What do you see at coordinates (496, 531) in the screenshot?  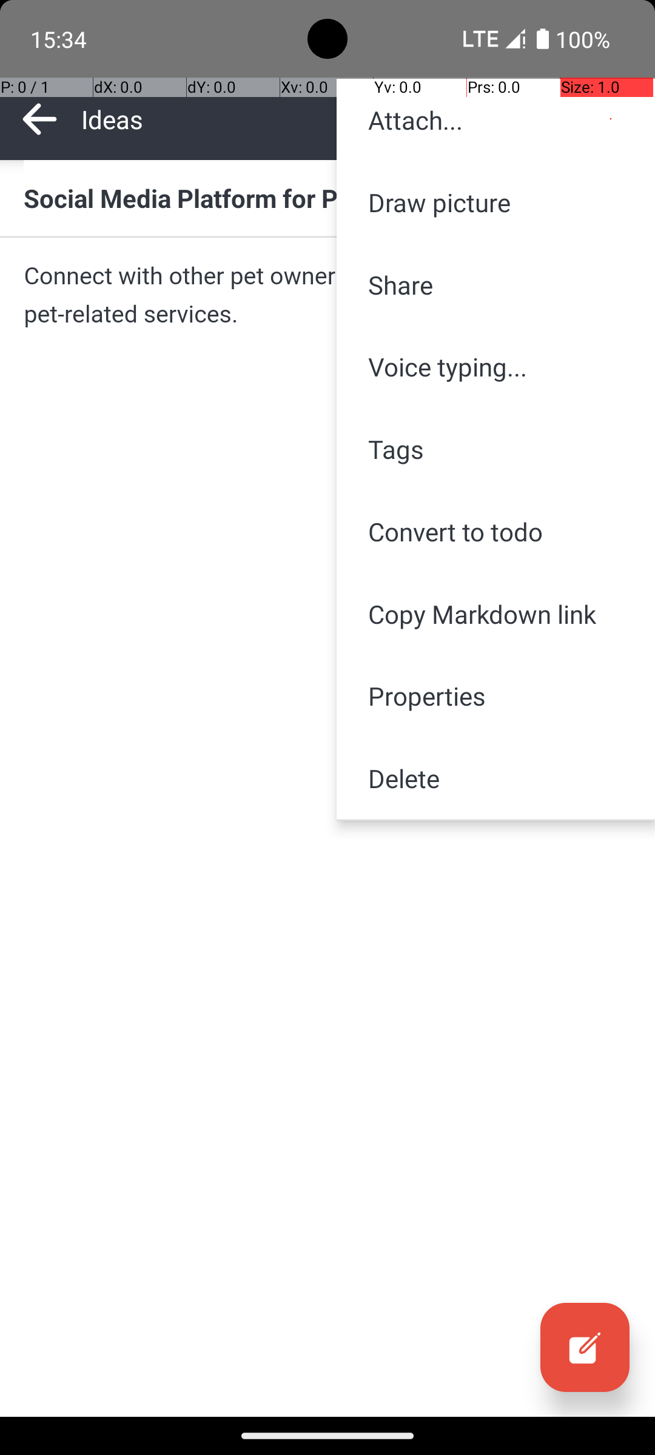 I see `Convert to todo` at bounding box center [496, 531].